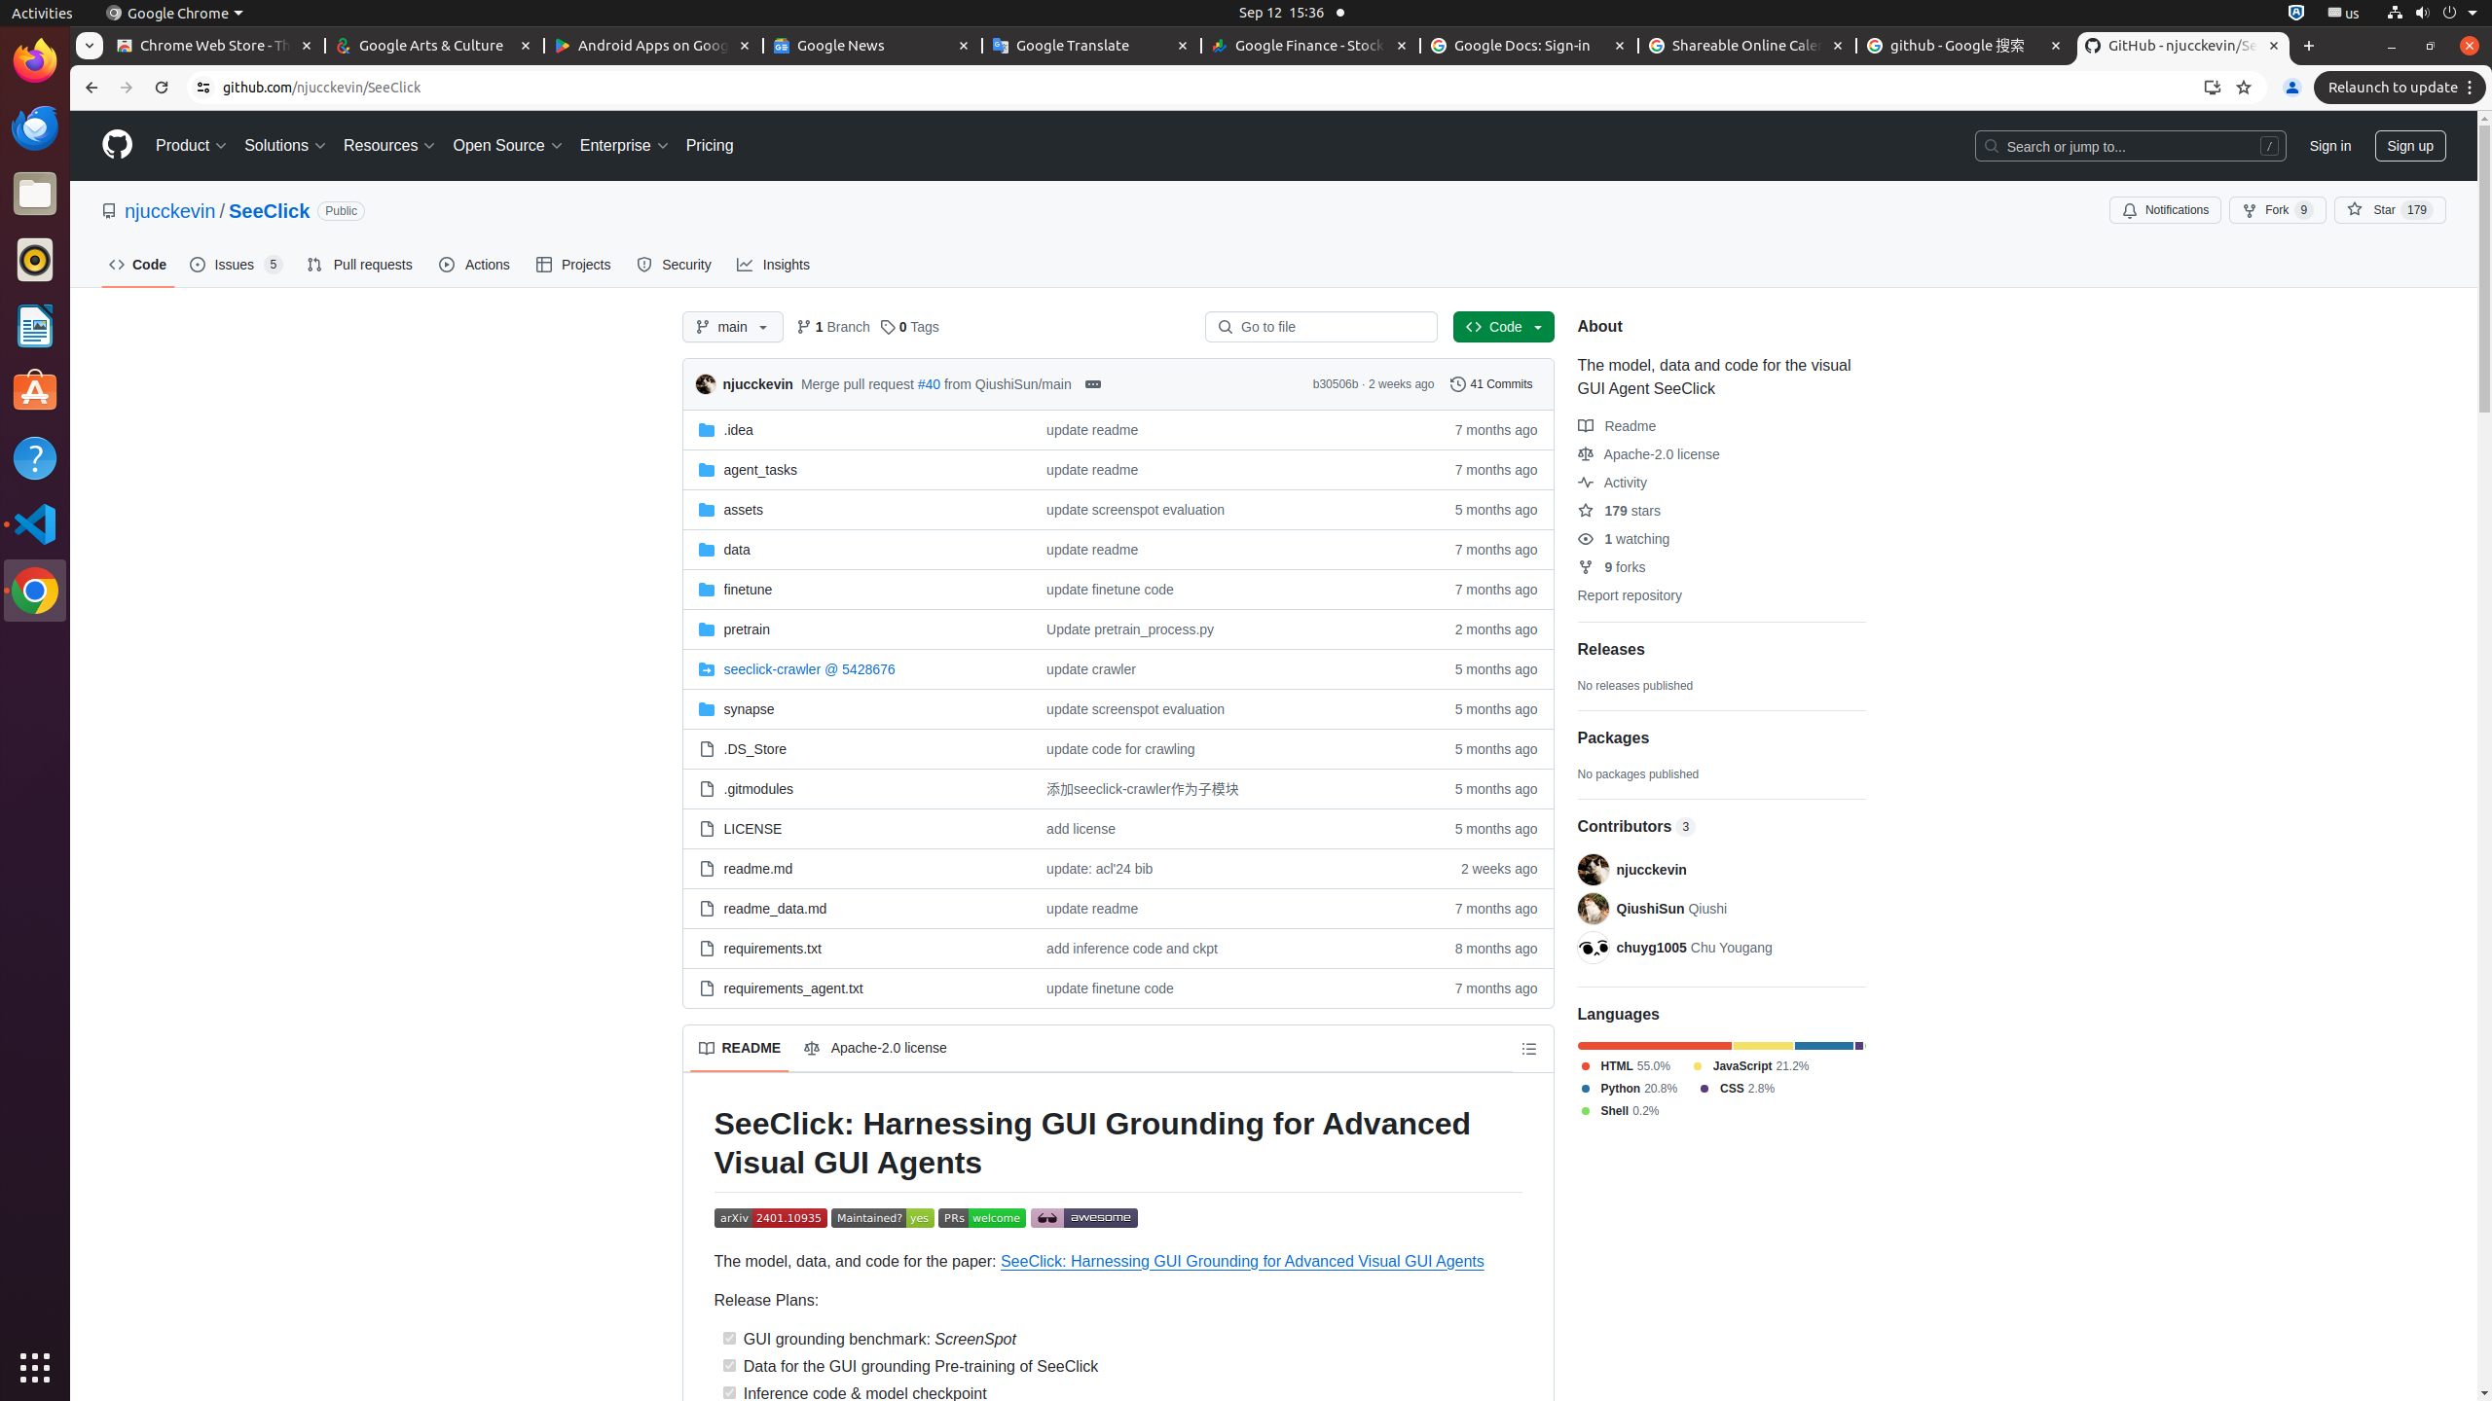 The image size is (2492, 1401). Describe the element at coordinates (2278, 210) in the screenshot. I see `Fork 9` at that location.